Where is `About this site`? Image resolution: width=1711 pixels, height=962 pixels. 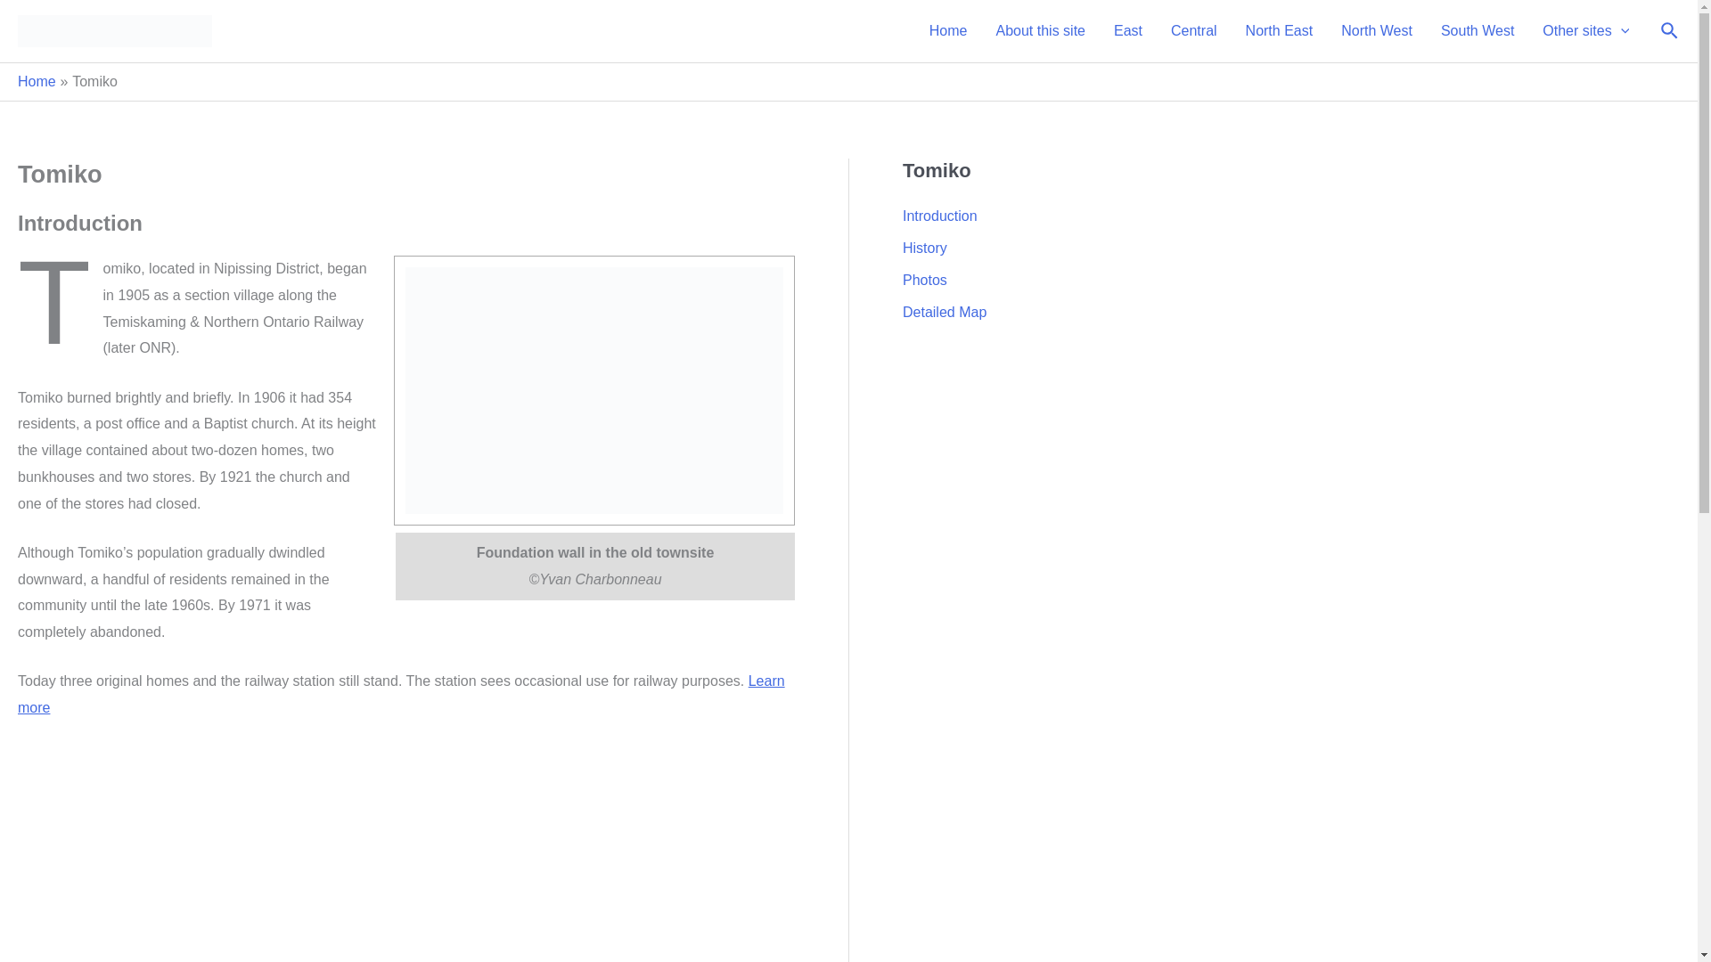 About this site is located at coordinates (1040, 31).